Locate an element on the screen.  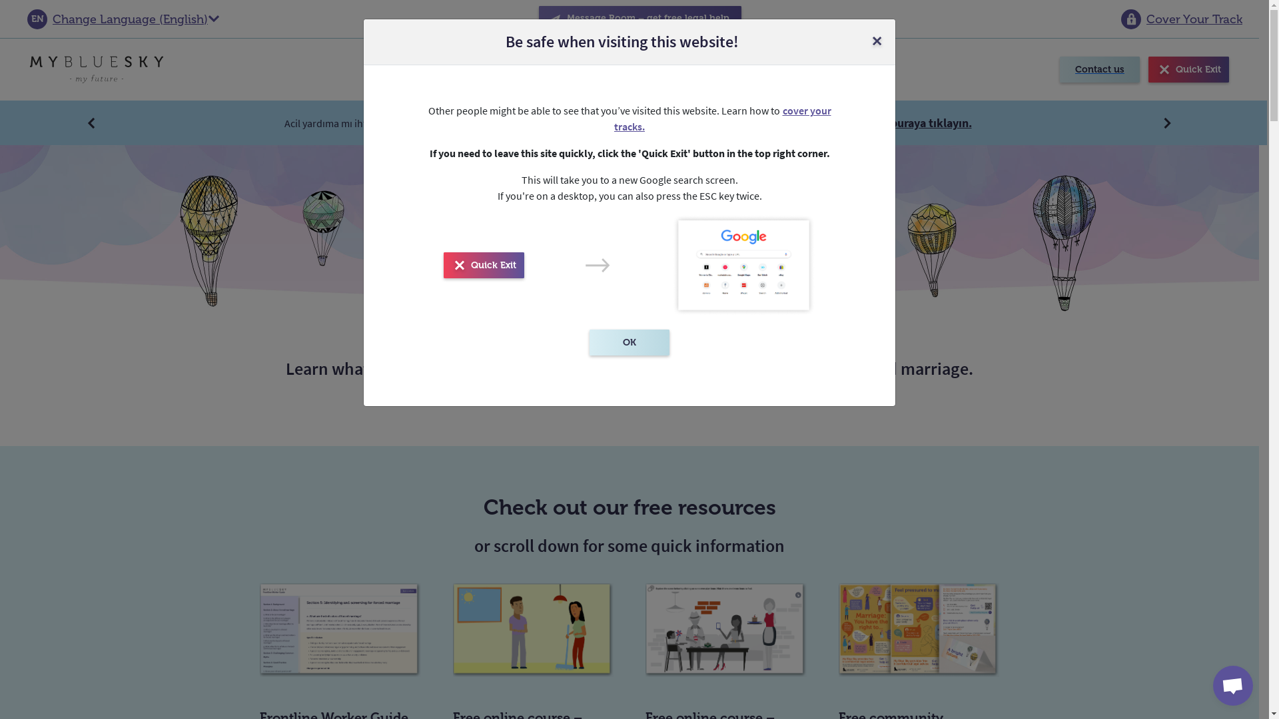
EN
Change Language (English) is located at coordinates (124, 19).